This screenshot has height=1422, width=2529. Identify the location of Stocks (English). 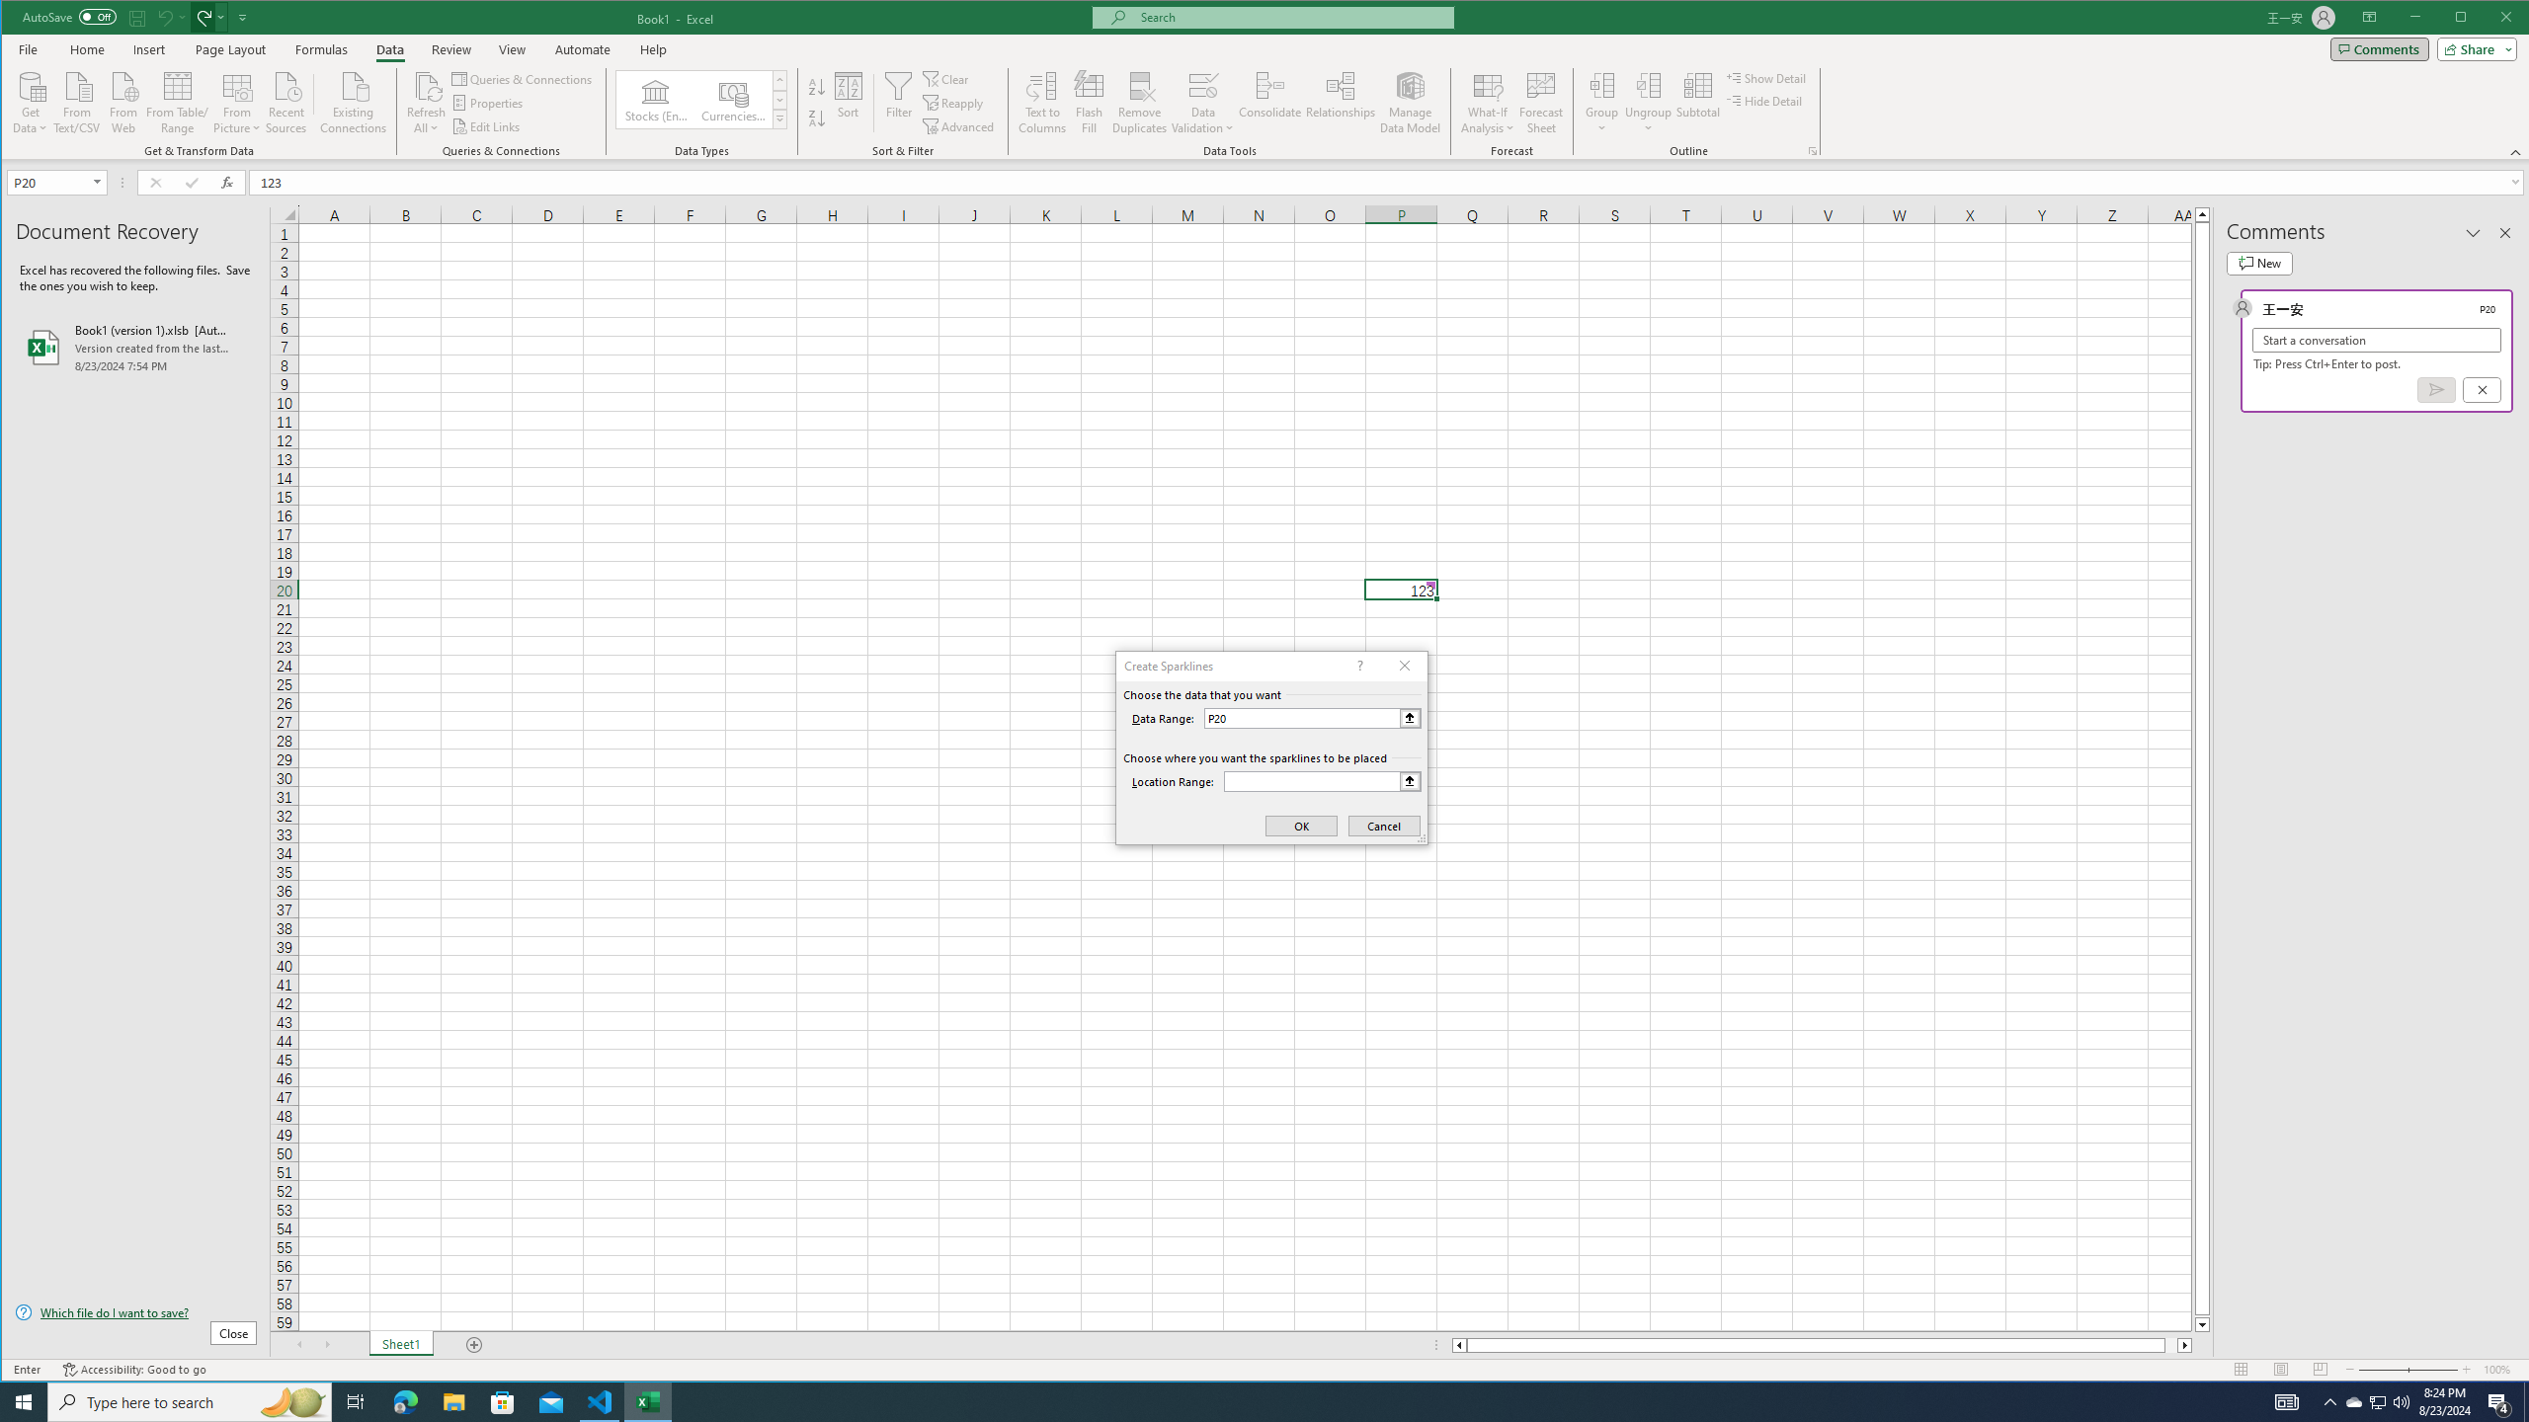
(656, 100).